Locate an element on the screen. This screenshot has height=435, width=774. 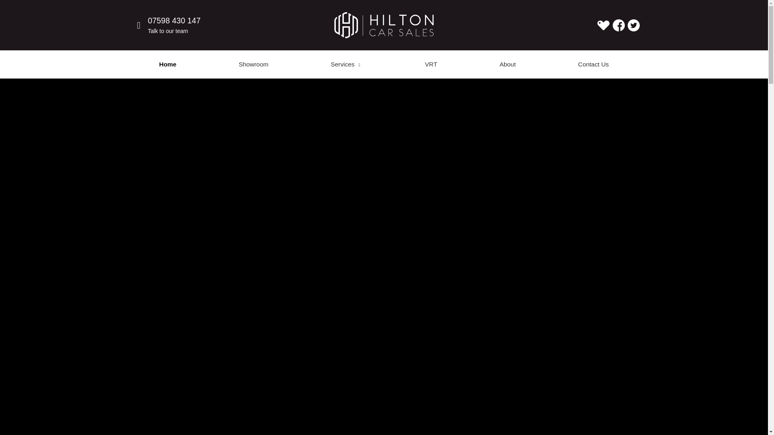
Home is located at coordinates (168, 64).